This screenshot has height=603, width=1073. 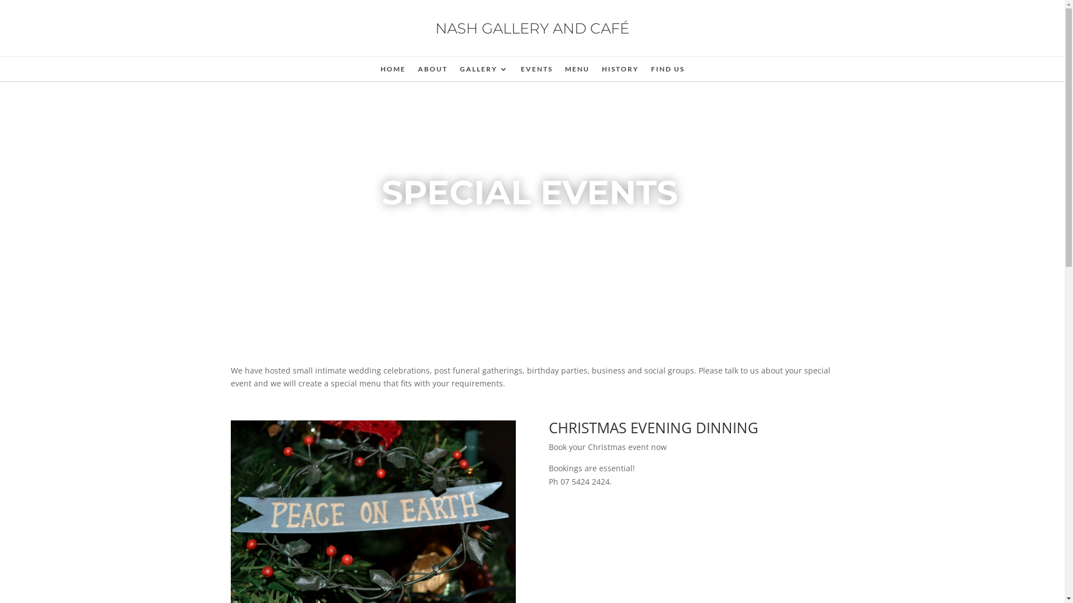 What do you see at coordinates (620, 71) in the screenshot?
I see `HISTORY` at bounding box center [620, 71].